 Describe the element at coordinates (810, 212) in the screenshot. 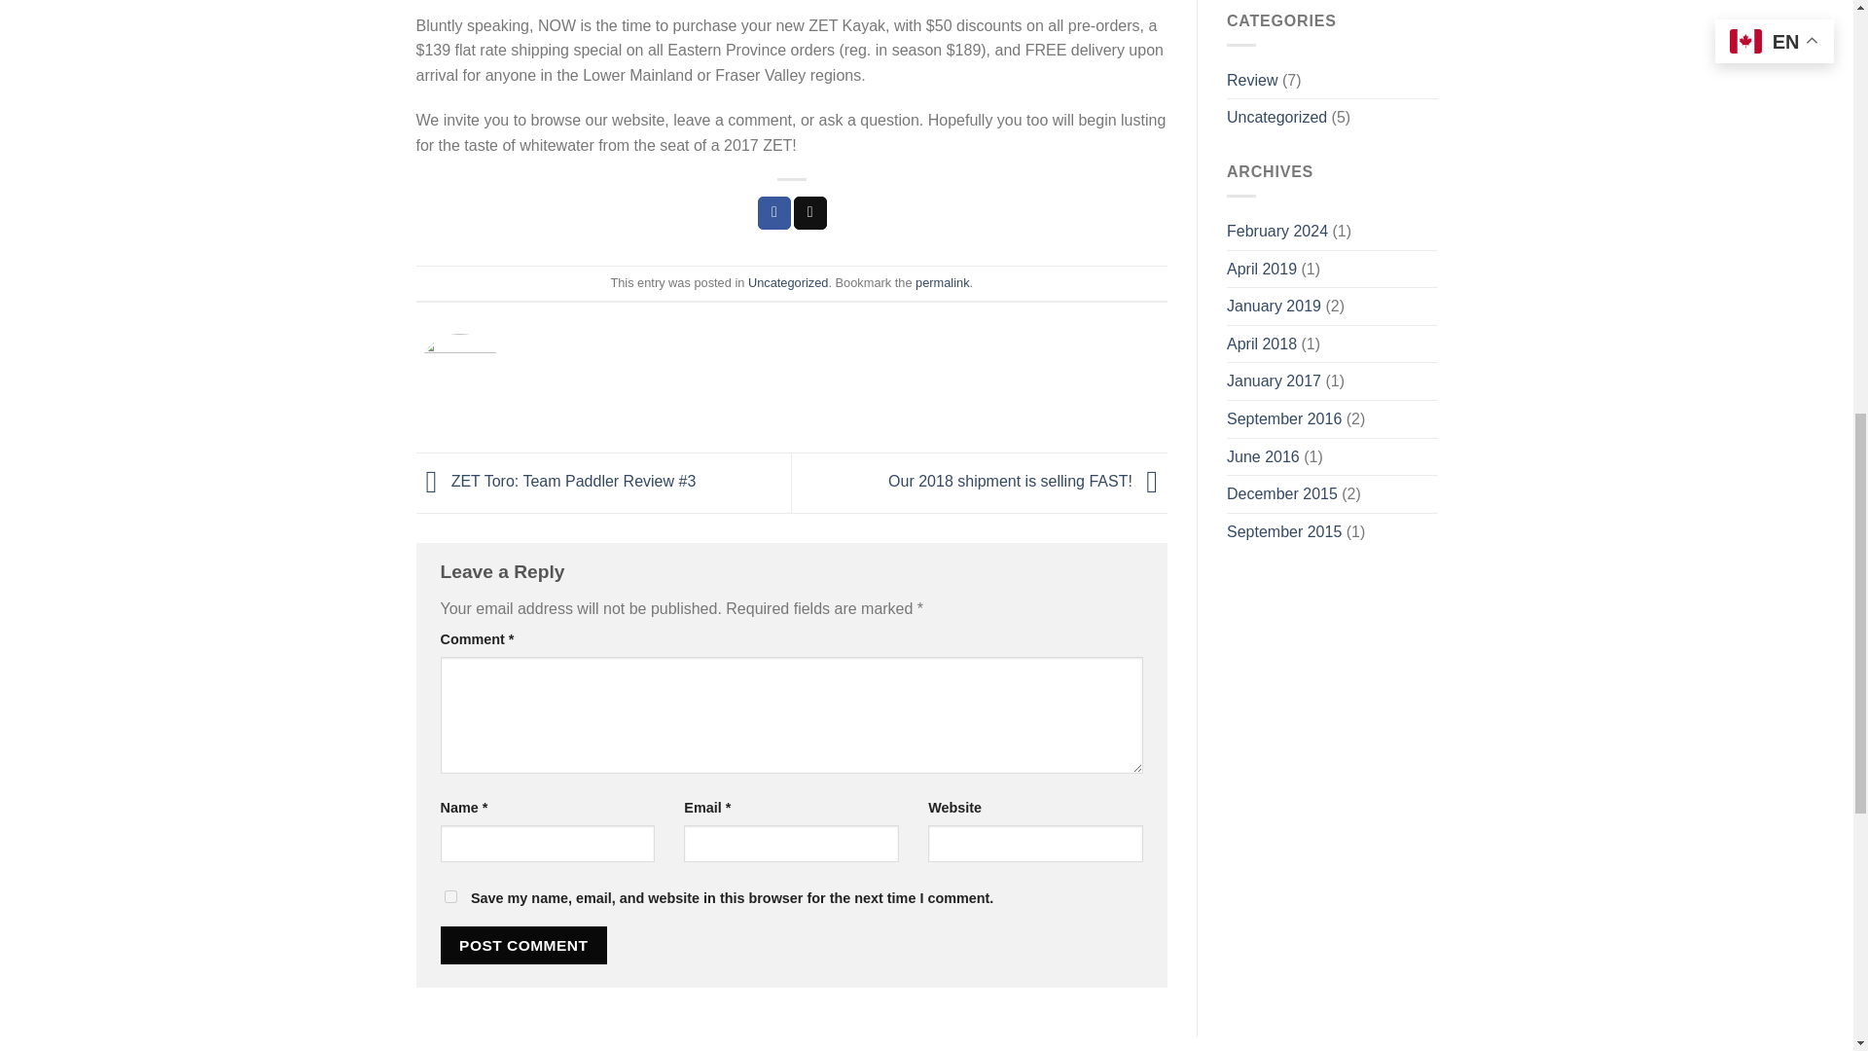

I see `Email to a Friend` at that location.